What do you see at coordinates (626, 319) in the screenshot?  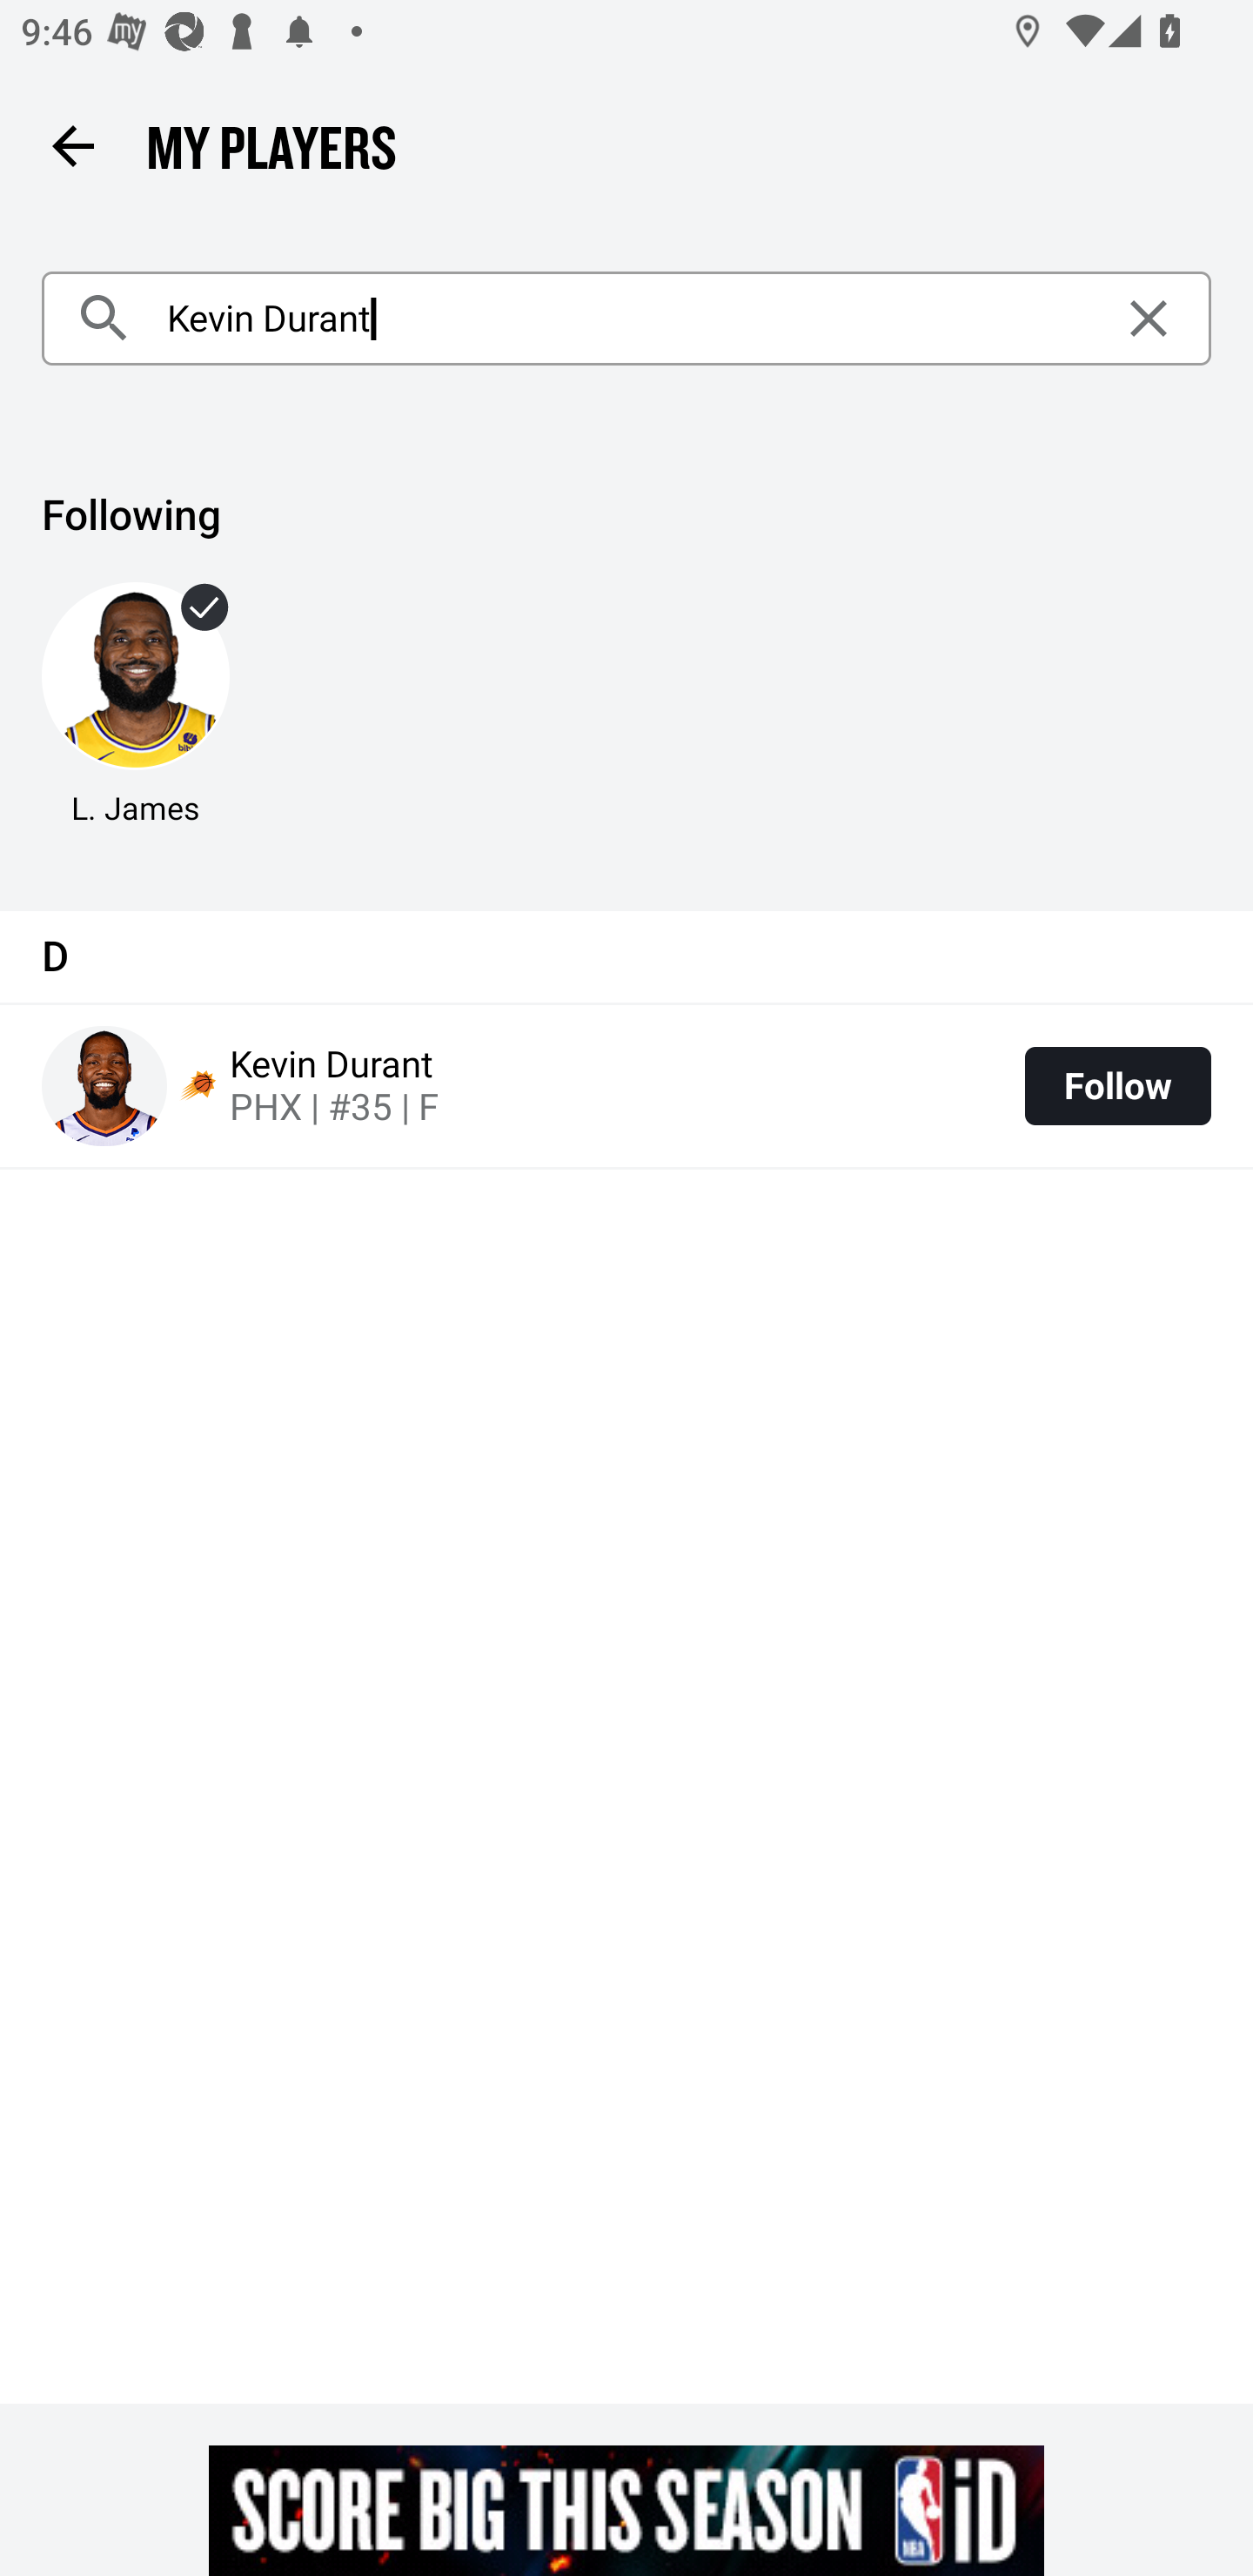 I see `Kevin Durant` at bounding box center [626, 319].